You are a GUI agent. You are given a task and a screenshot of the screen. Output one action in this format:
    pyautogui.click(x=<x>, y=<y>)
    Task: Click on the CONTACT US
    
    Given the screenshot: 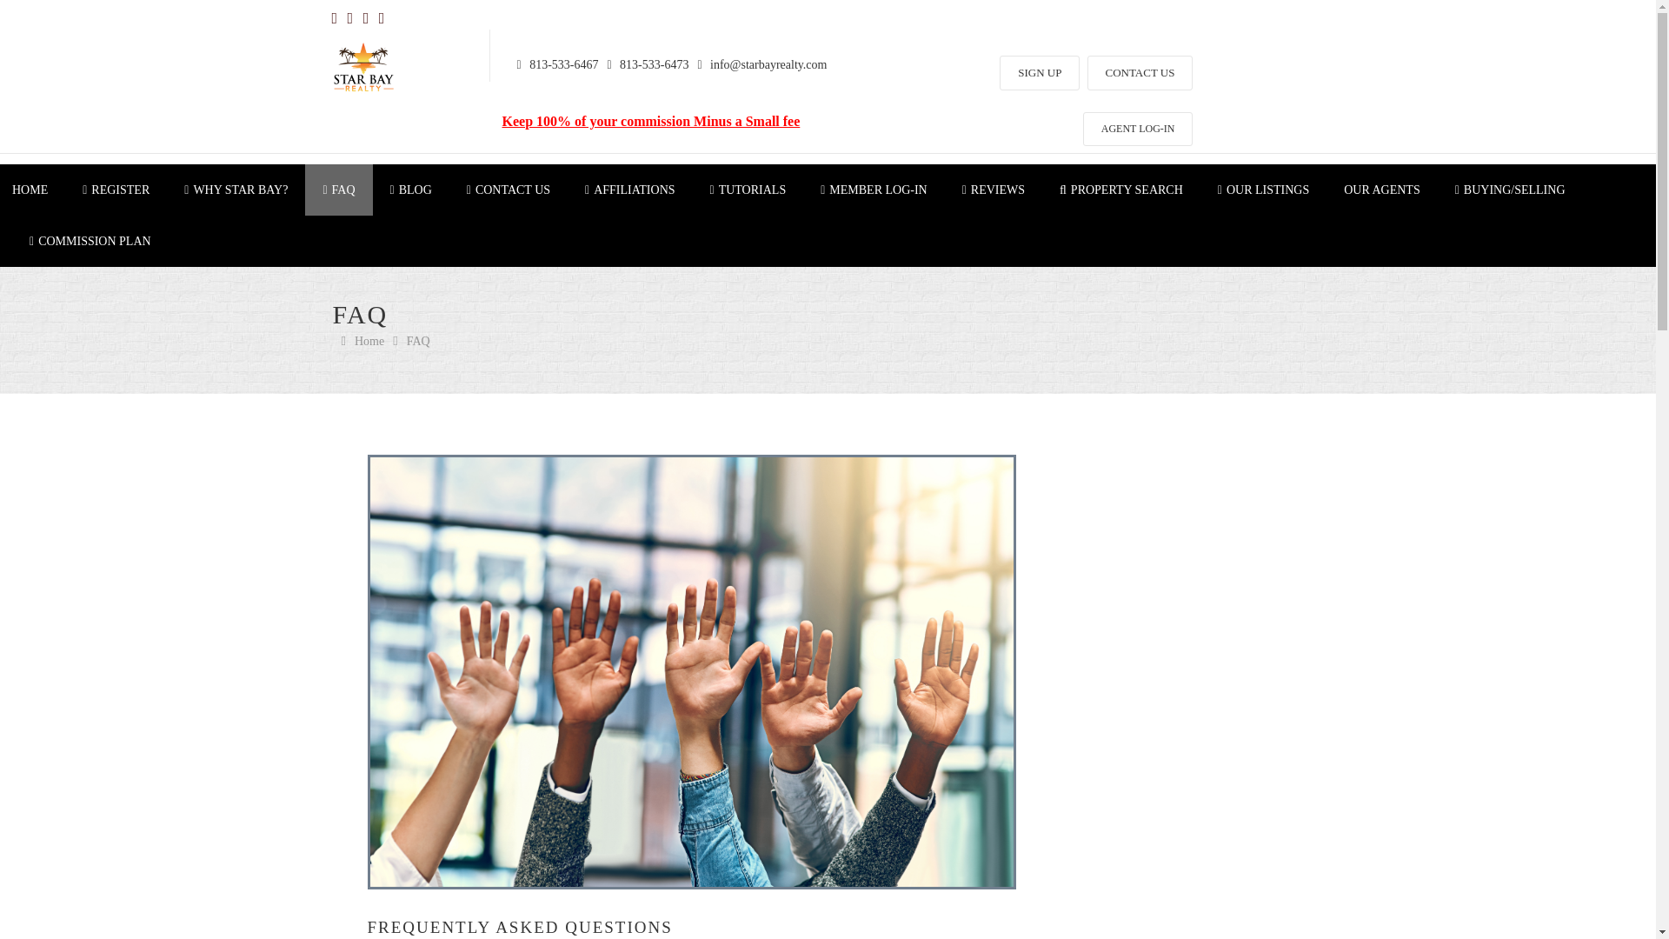 What is the action you would take?
    pyautogui.click(x=508, y=190)
    